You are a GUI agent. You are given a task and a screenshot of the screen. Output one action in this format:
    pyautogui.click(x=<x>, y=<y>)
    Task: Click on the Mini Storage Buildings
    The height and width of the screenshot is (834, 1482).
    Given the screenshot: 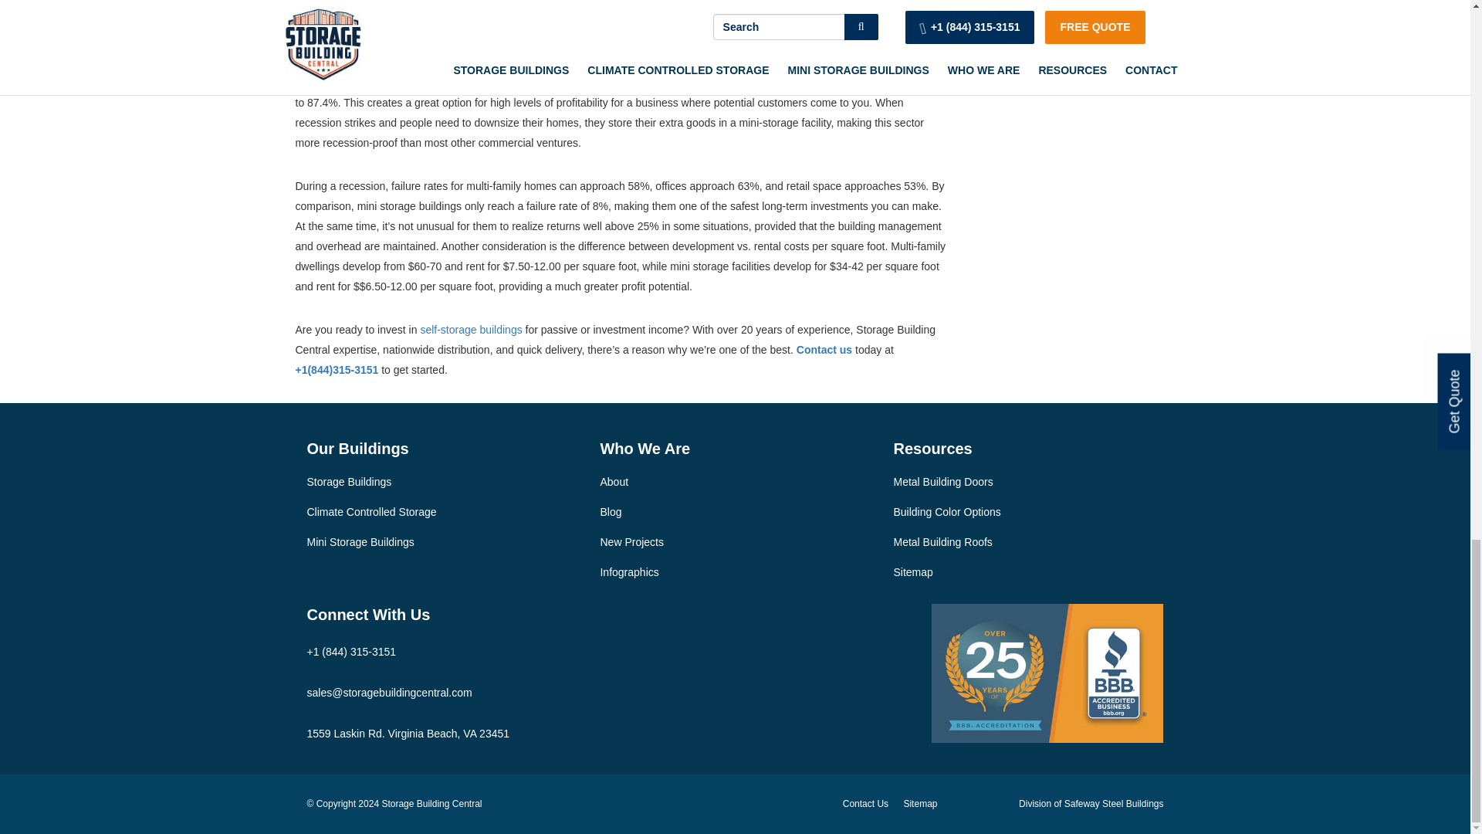 What is the action you would take?
    pyautogui.click(x=360, y=542)
    